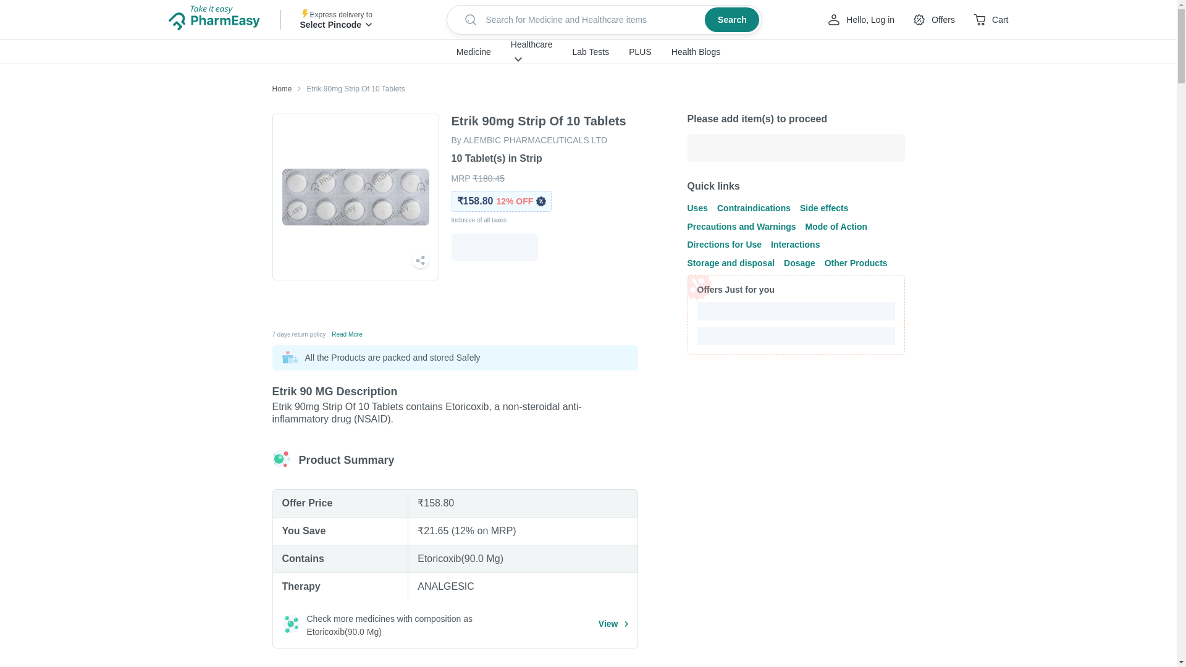 The height and width of the screenshot is (667, 1186). Describe the element at coordinates (347, 333) in the screenshot. I see `Read More` at that location.